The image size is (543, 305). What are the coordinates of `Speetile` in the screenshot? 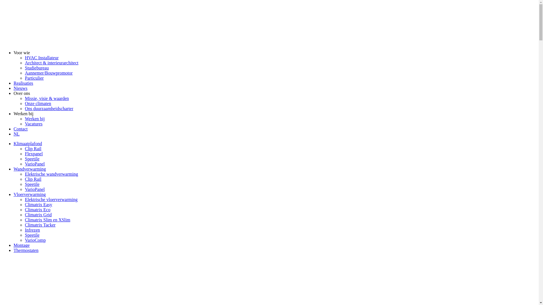 It's located at (32, 184).